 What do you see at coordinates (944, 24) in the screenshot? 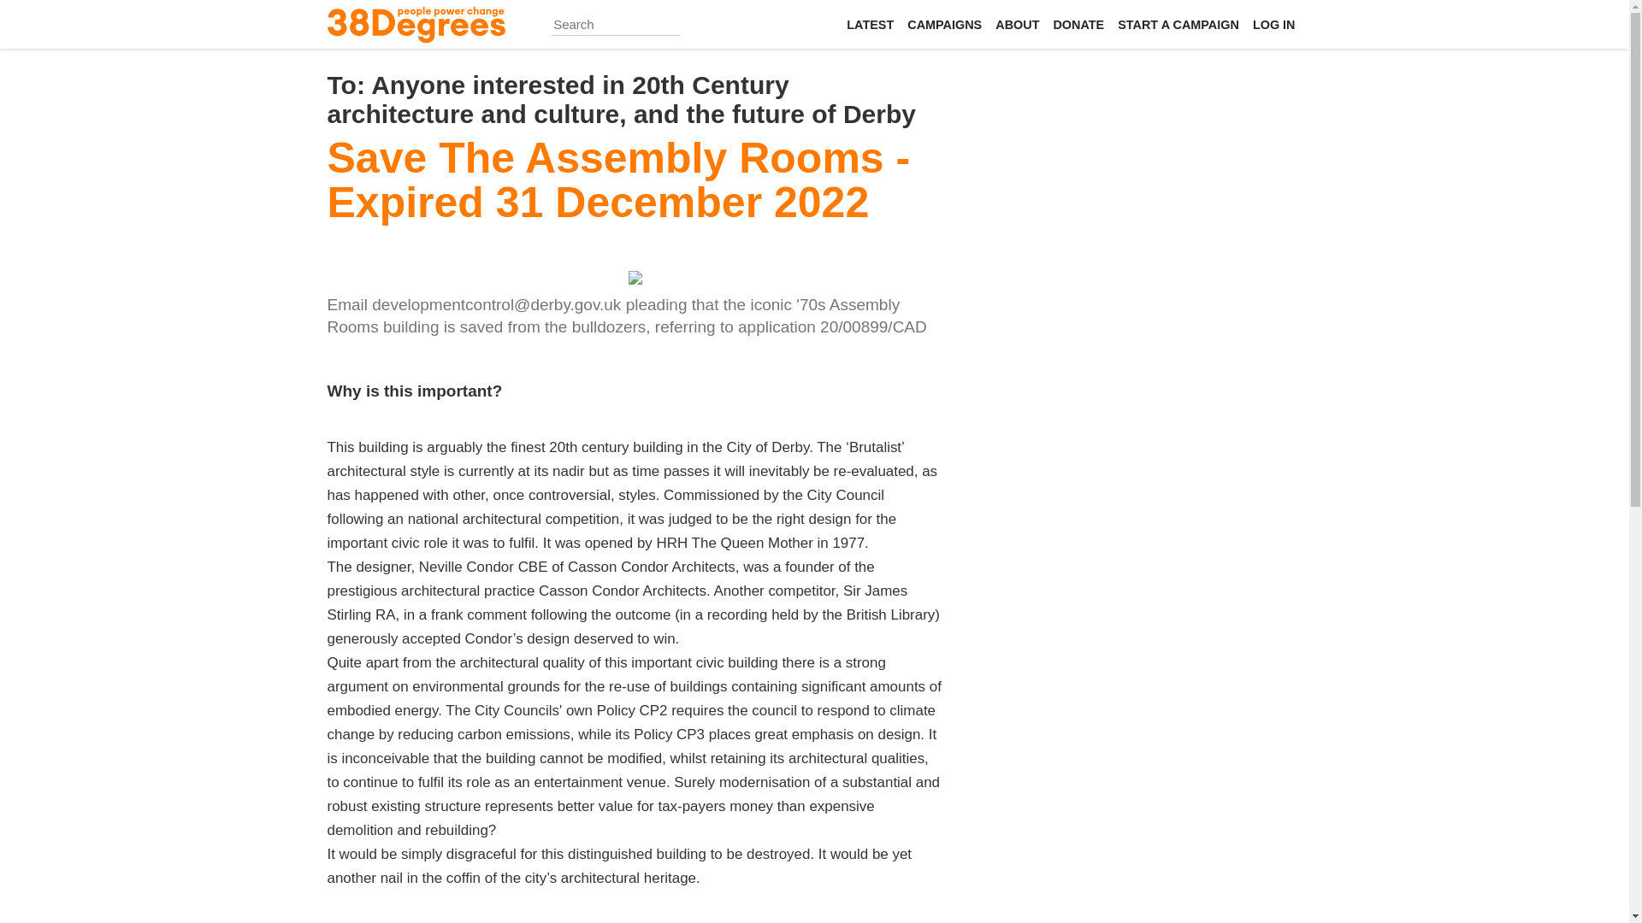
I see `CAMPAIGNS` at bounding box center [944, 24].